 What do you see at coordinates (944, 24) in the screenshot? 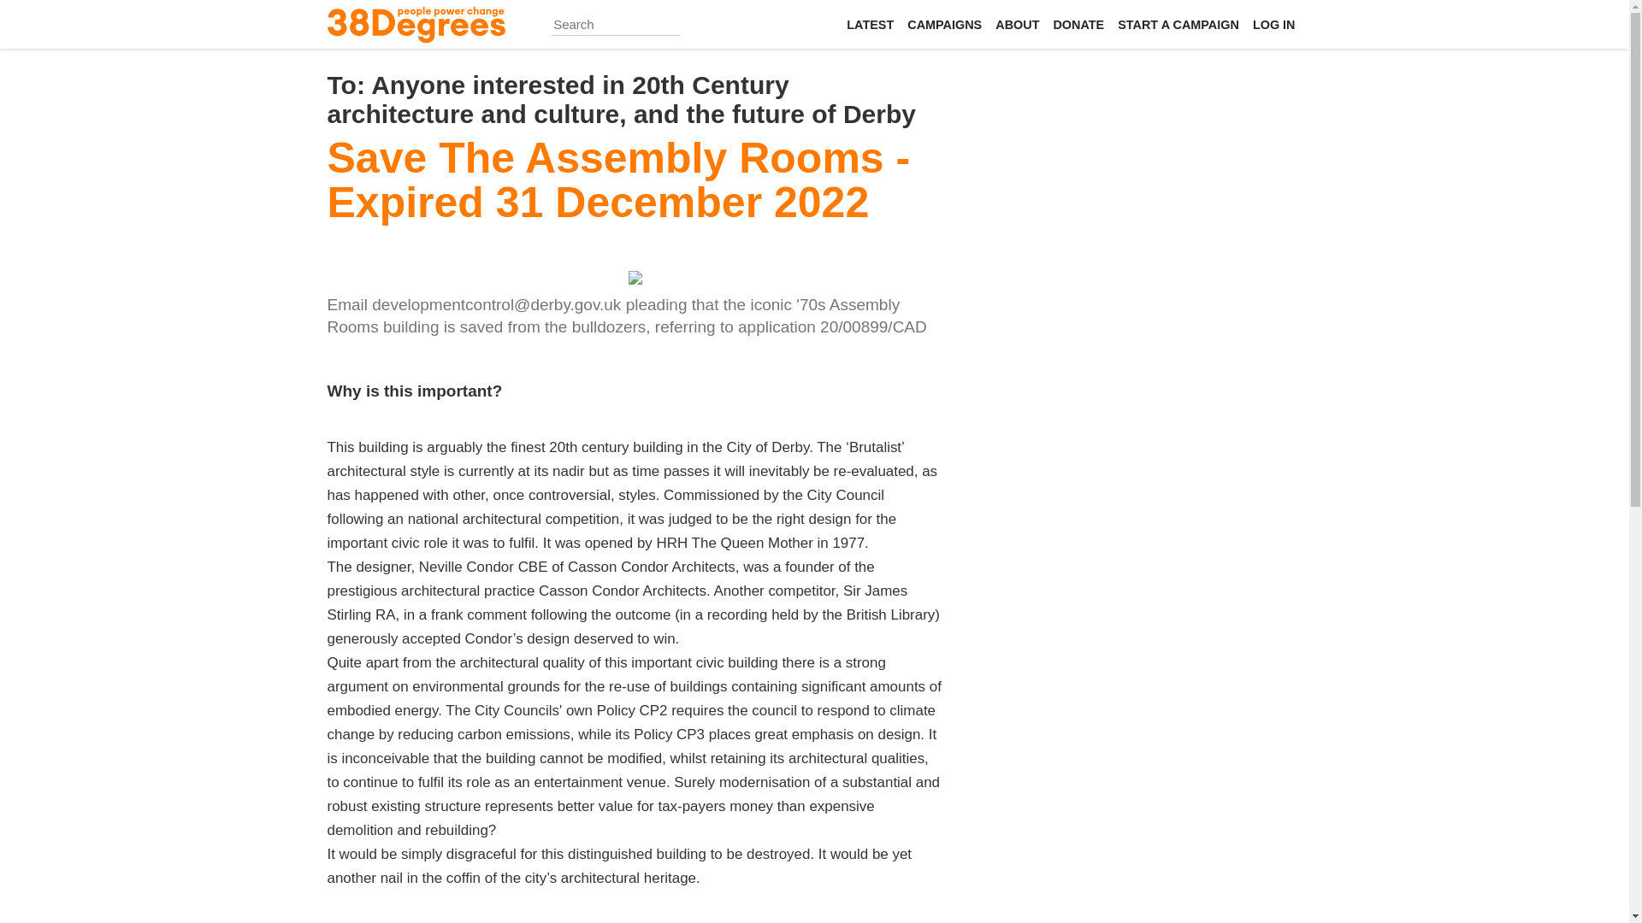
I see `CAMPAIGNS` at bounding box center [944, 24].